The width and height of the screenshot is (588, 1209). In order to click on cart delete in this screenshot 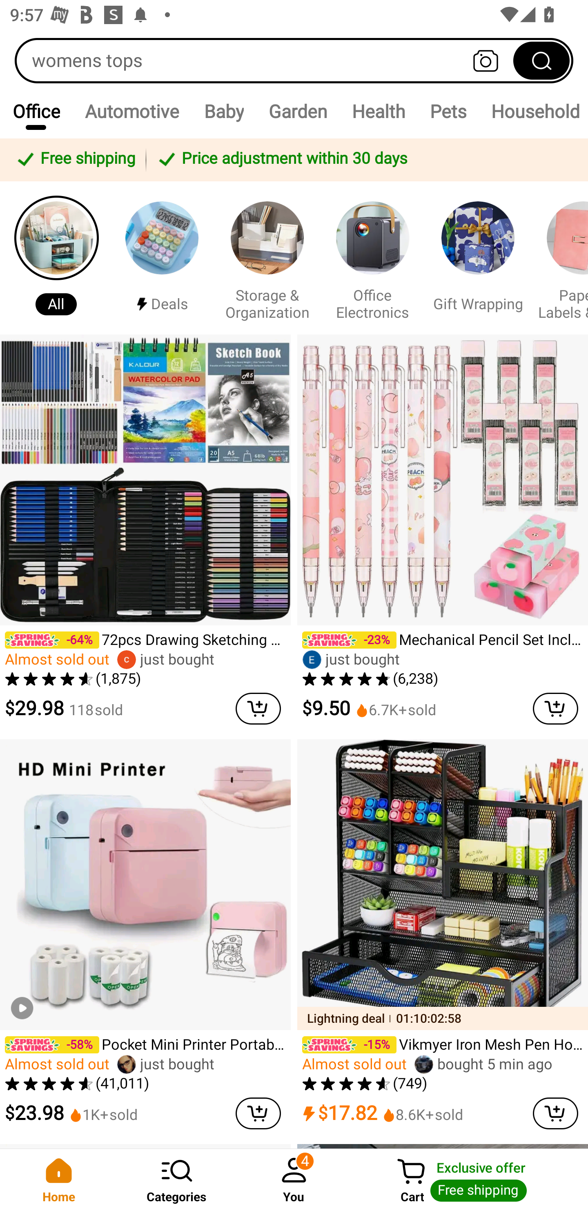, I will do `click(555, 1113)`.